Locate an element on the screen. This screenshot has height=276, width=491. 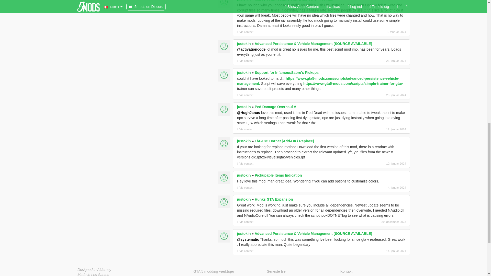
23. januar 2024, 09.00 is located at coordinates (379, 61).